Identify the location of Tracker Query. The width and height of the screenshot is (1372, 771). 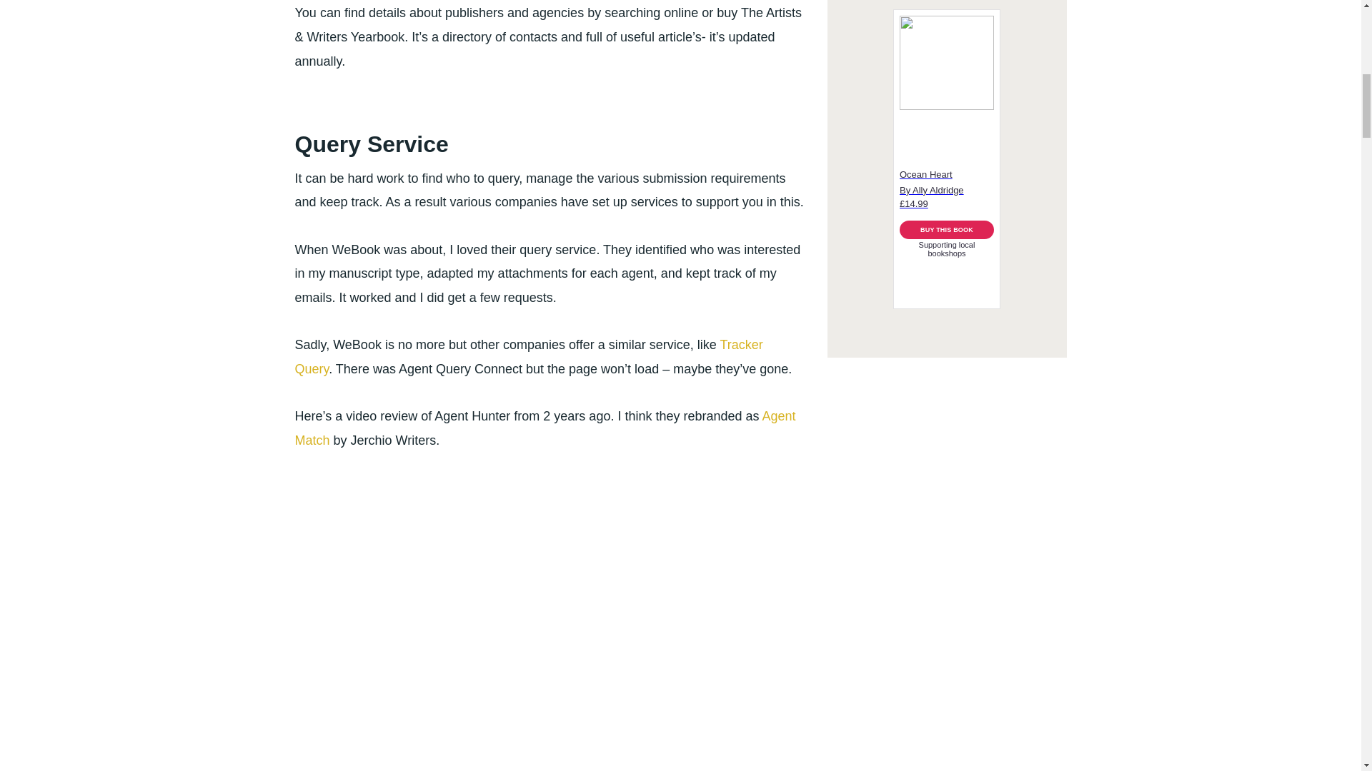
(529, 357).